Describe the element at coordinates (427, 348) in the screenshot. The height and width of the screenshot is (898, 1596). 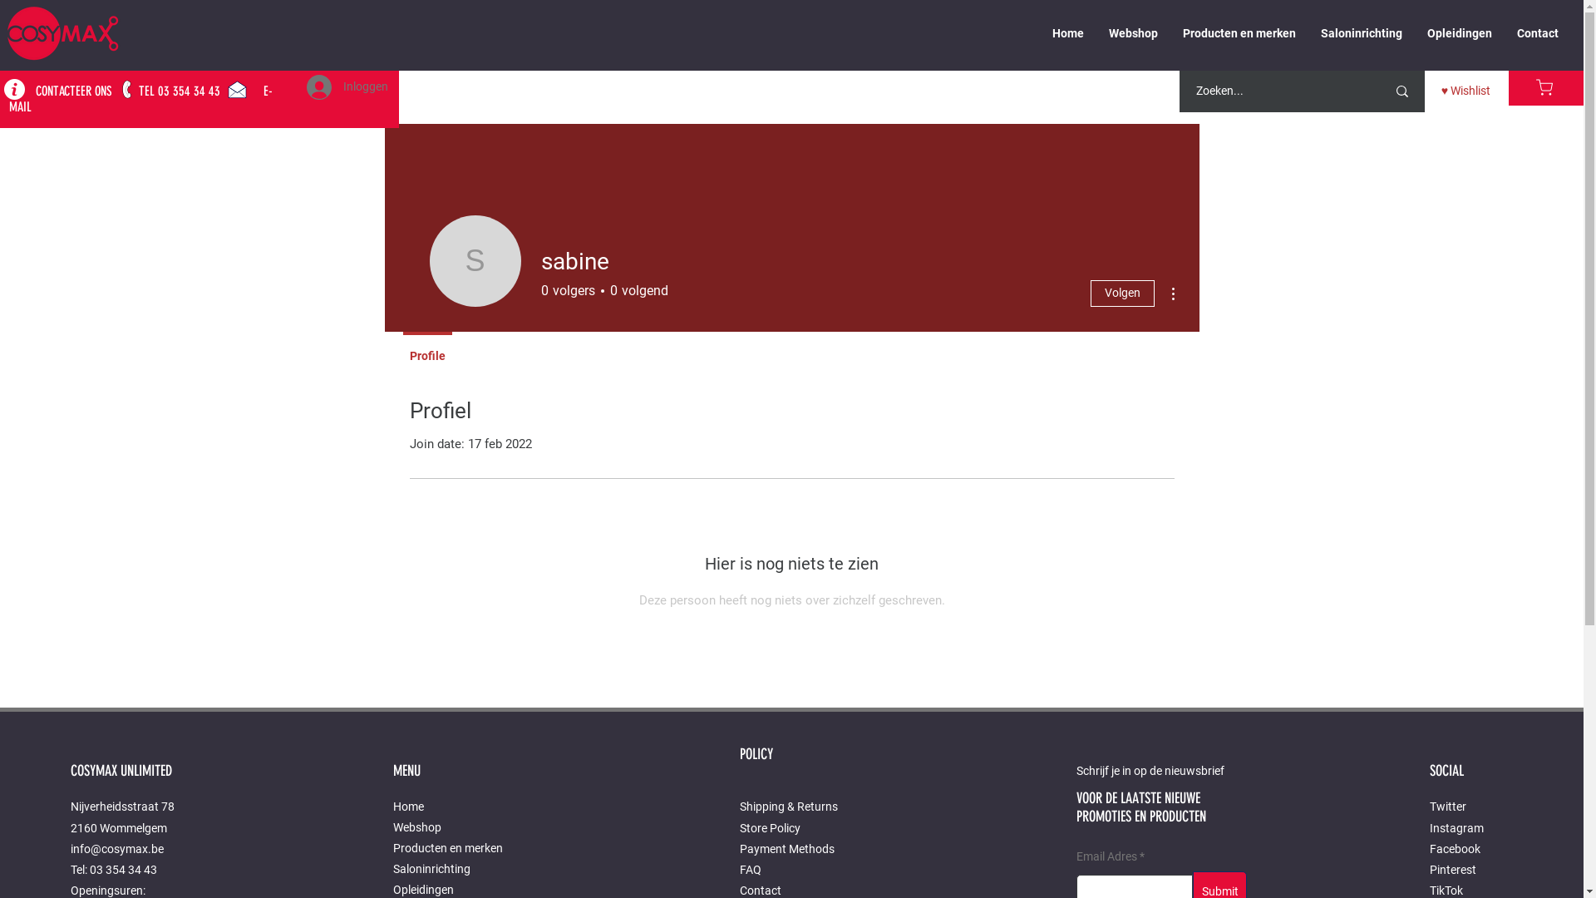
I see `Profile` at that location.